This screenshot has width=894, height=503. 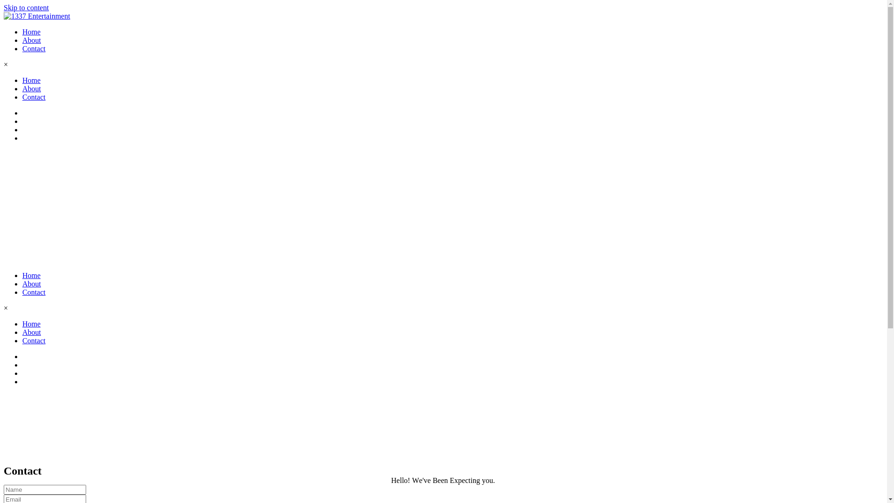 What do you see at coordinates (32, 88) in the screenshot?
I see `About` at bounding box center [32, 88].